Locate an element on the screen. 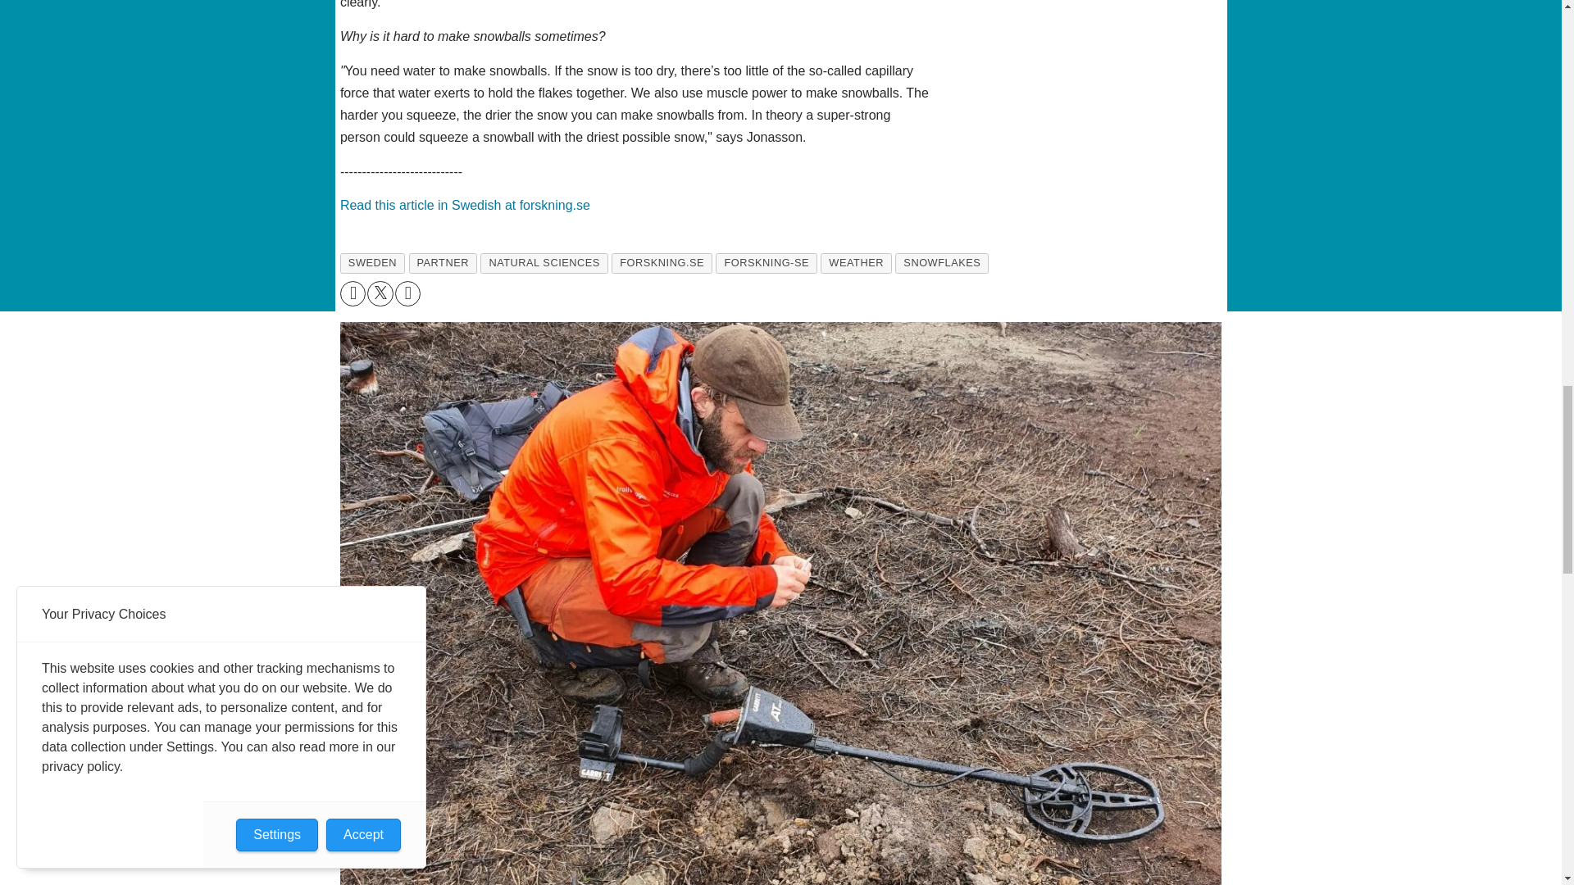 The image size is (1574, 885). PARTNER is located at coordinates (442, 262).